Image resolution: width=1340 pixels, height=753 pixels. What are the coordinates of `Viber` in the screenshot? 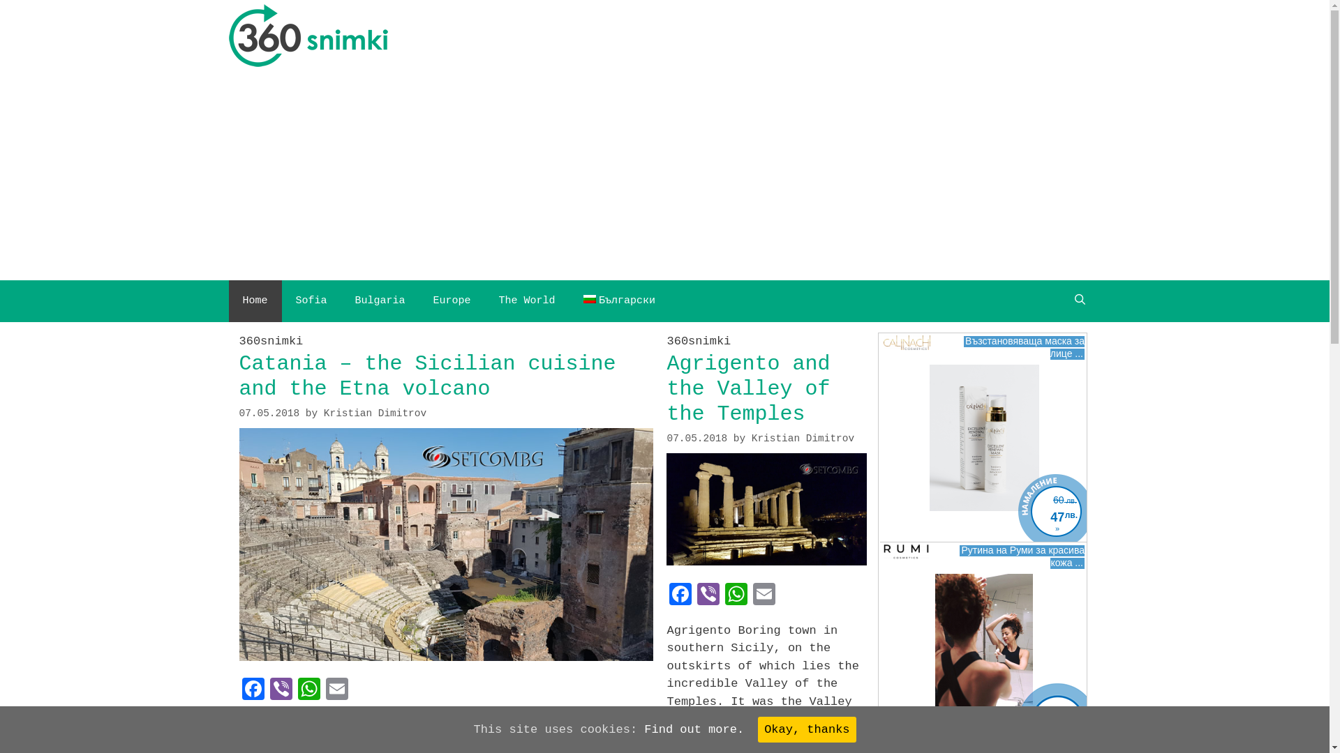 It's located at (281, 692).